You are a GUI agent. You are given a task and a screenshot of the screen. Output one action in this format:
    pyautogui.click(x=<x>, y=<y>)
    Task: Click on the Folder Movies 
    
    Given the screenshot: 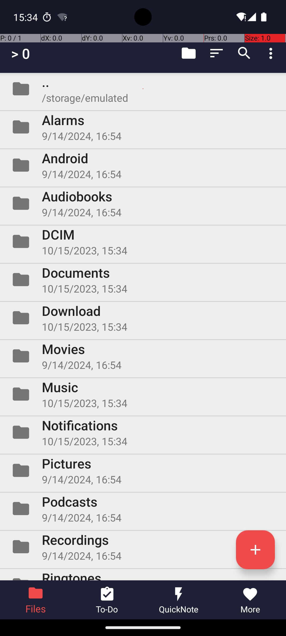 What is the action you would take?
    pyautogui.click(x=143, y=356)
    